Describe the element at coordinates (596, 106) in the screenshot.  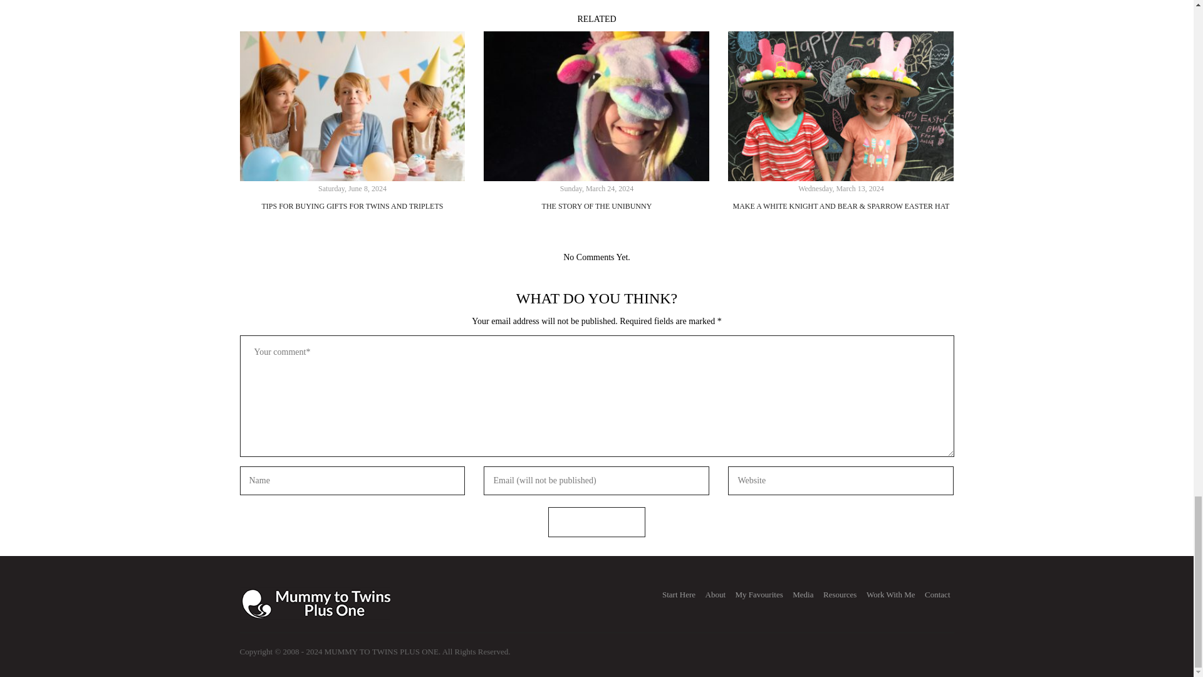
I see `The Story of the Unibunny` at that location.